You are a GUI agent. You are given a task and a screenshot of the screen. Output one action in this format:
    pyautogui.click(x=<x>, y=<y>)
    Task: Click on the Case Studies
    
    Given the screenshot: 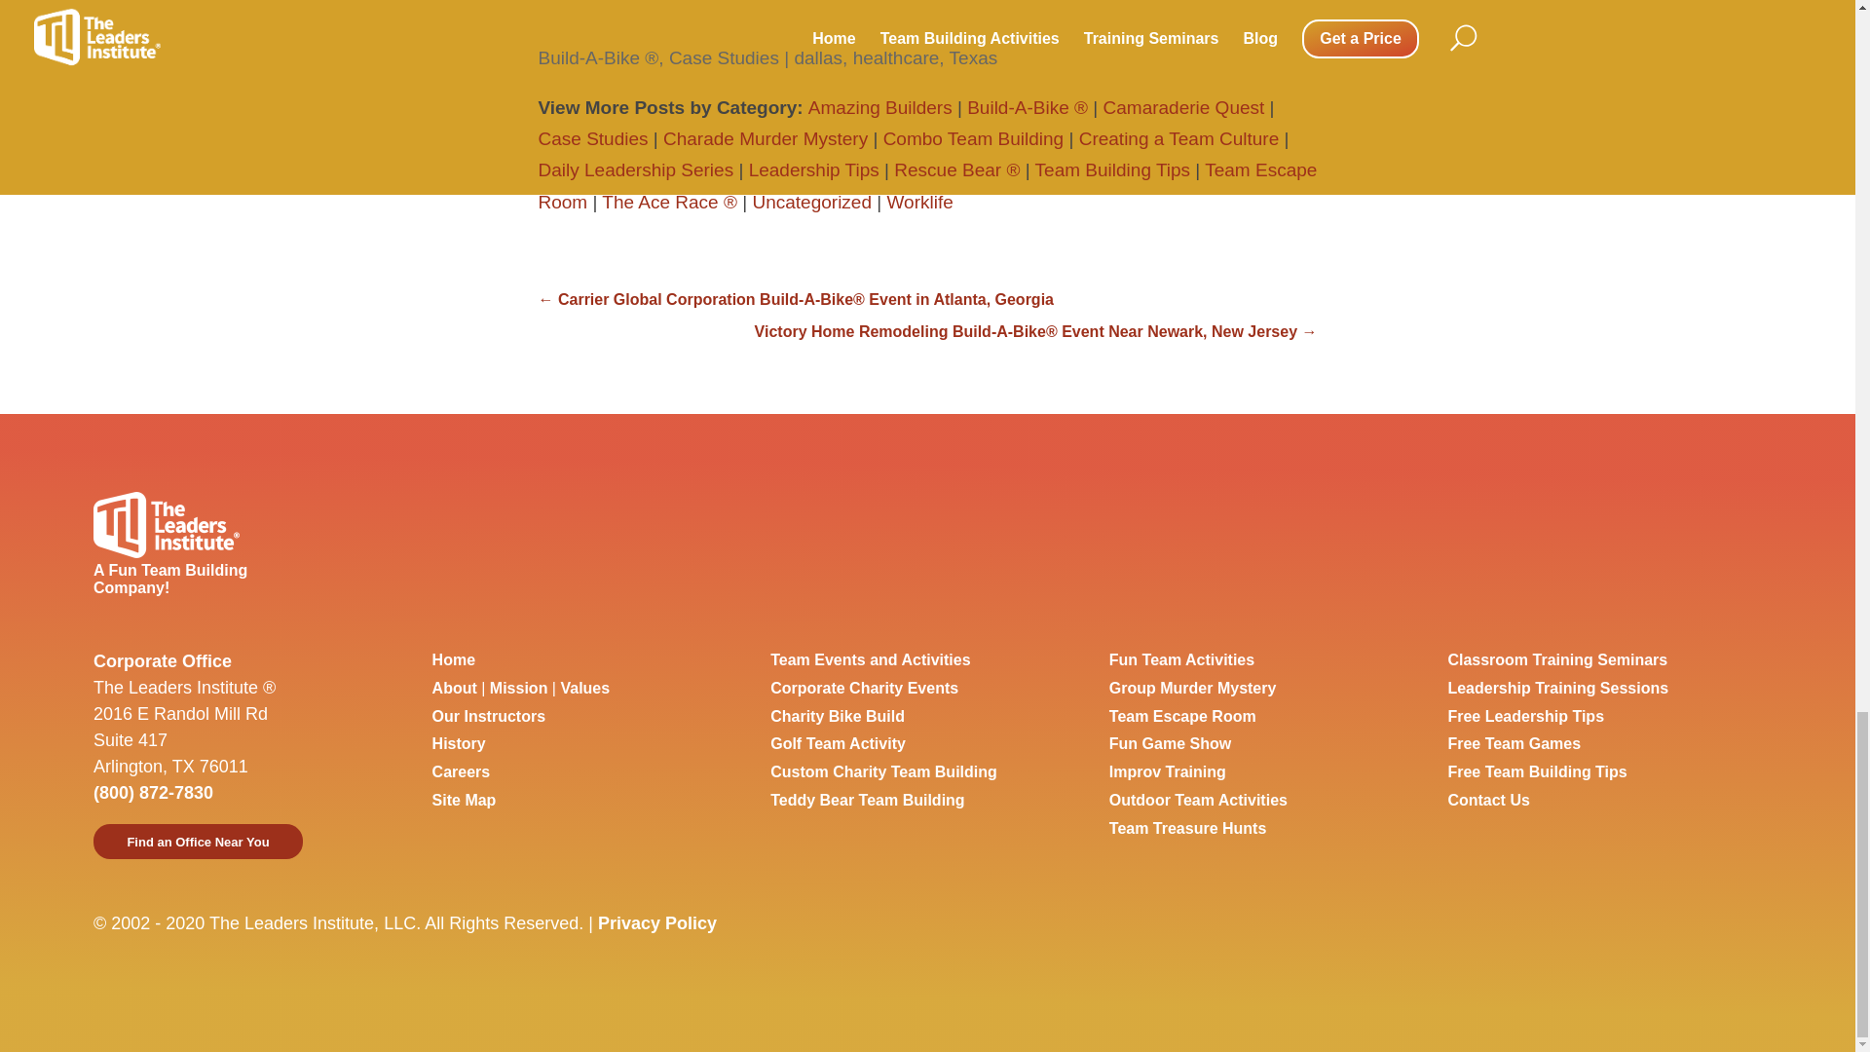 What is the action you would take?
    pyautogui.click(x=592, y=138)
    